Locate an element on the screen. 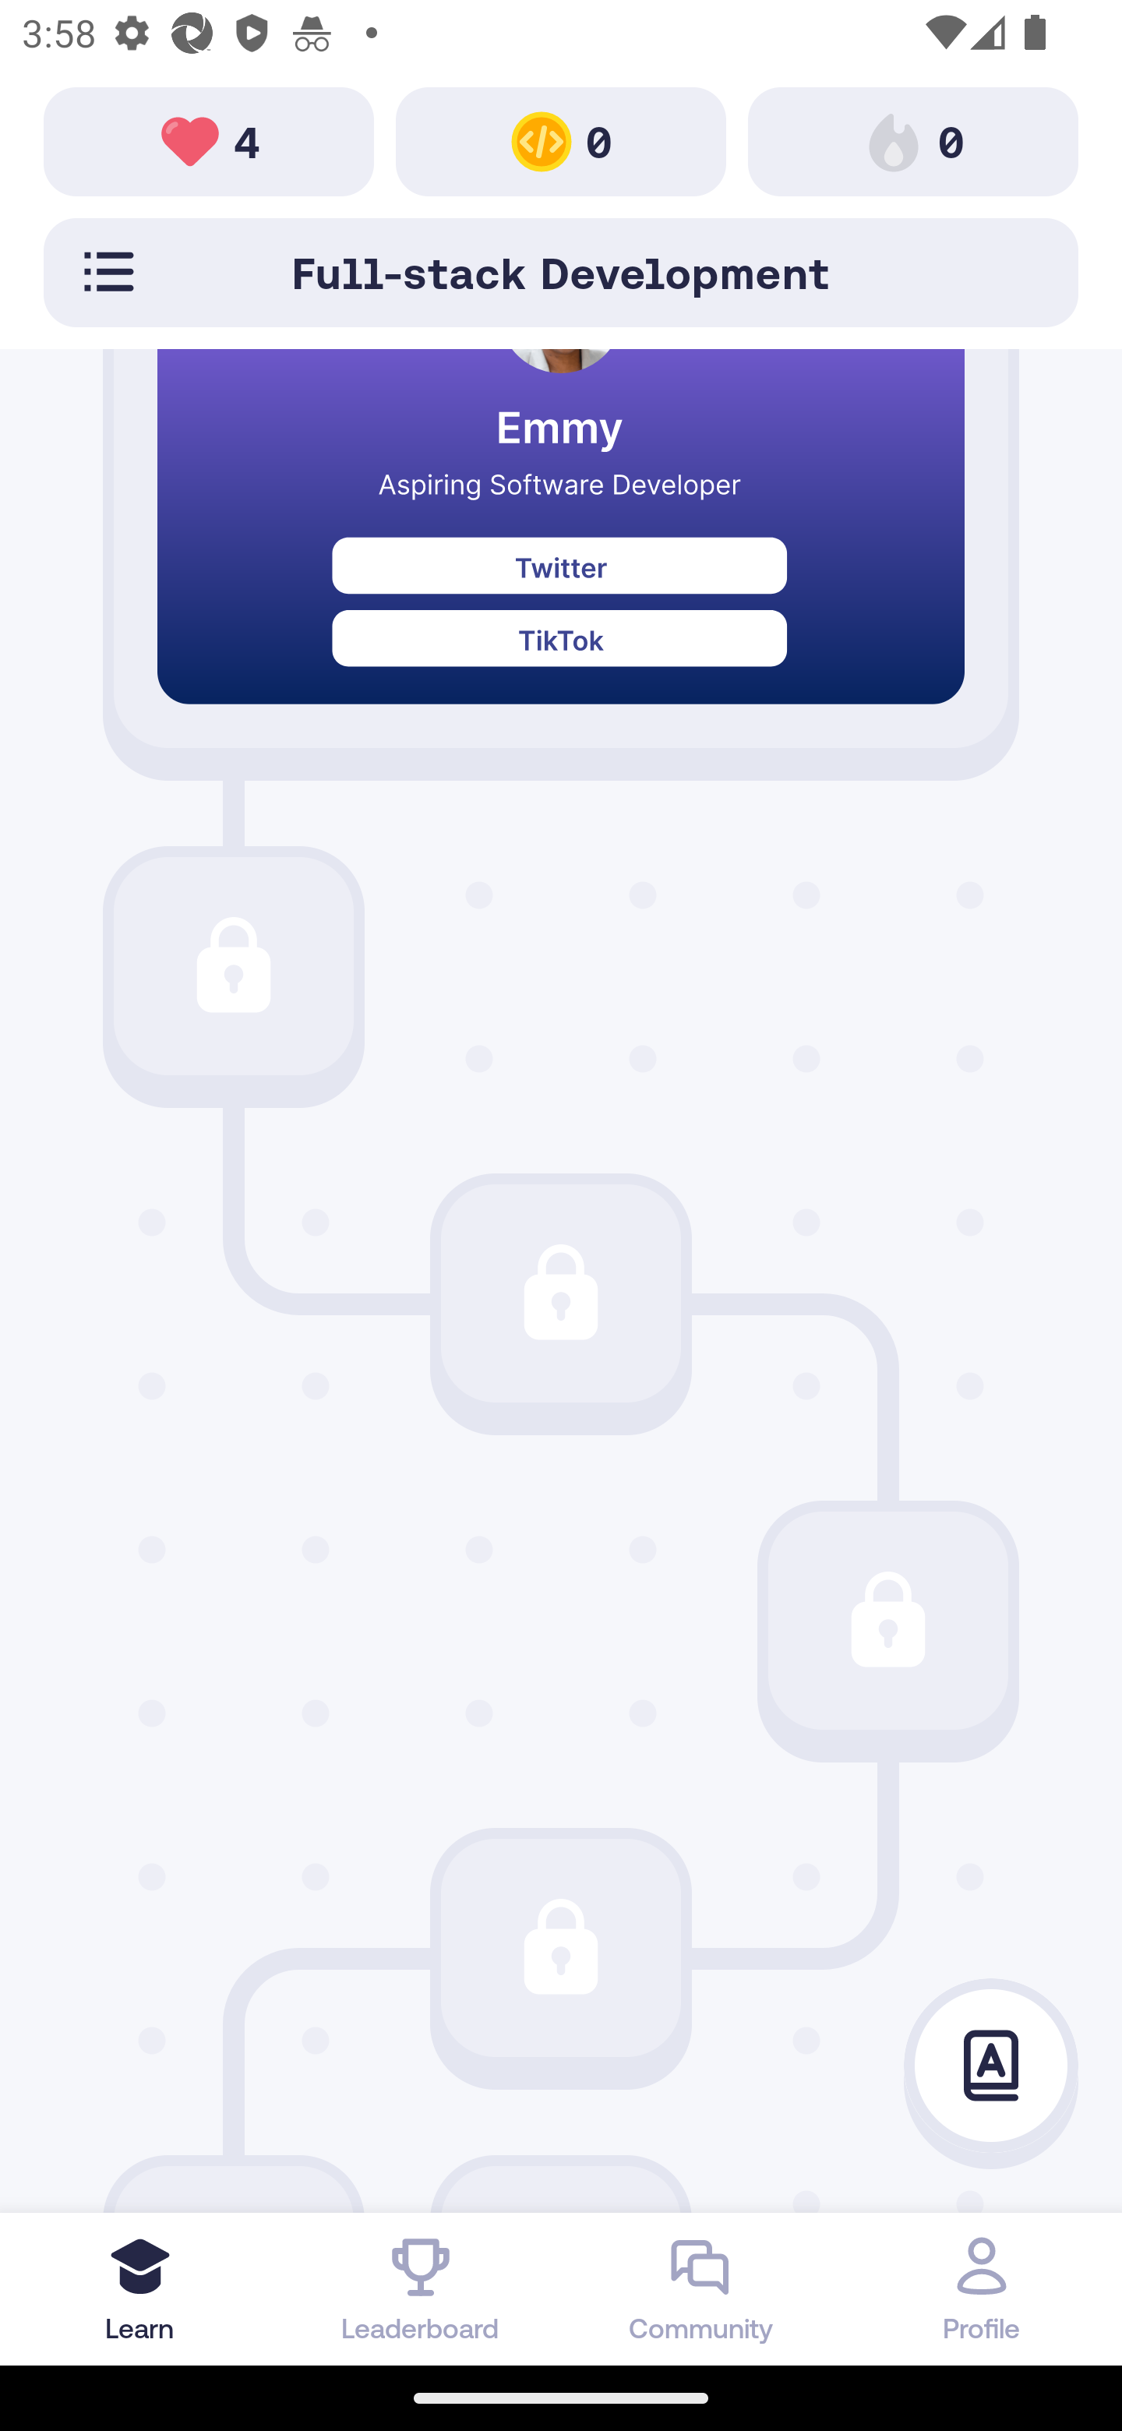  Glossary Icon is located at coordinates (991, 2066).